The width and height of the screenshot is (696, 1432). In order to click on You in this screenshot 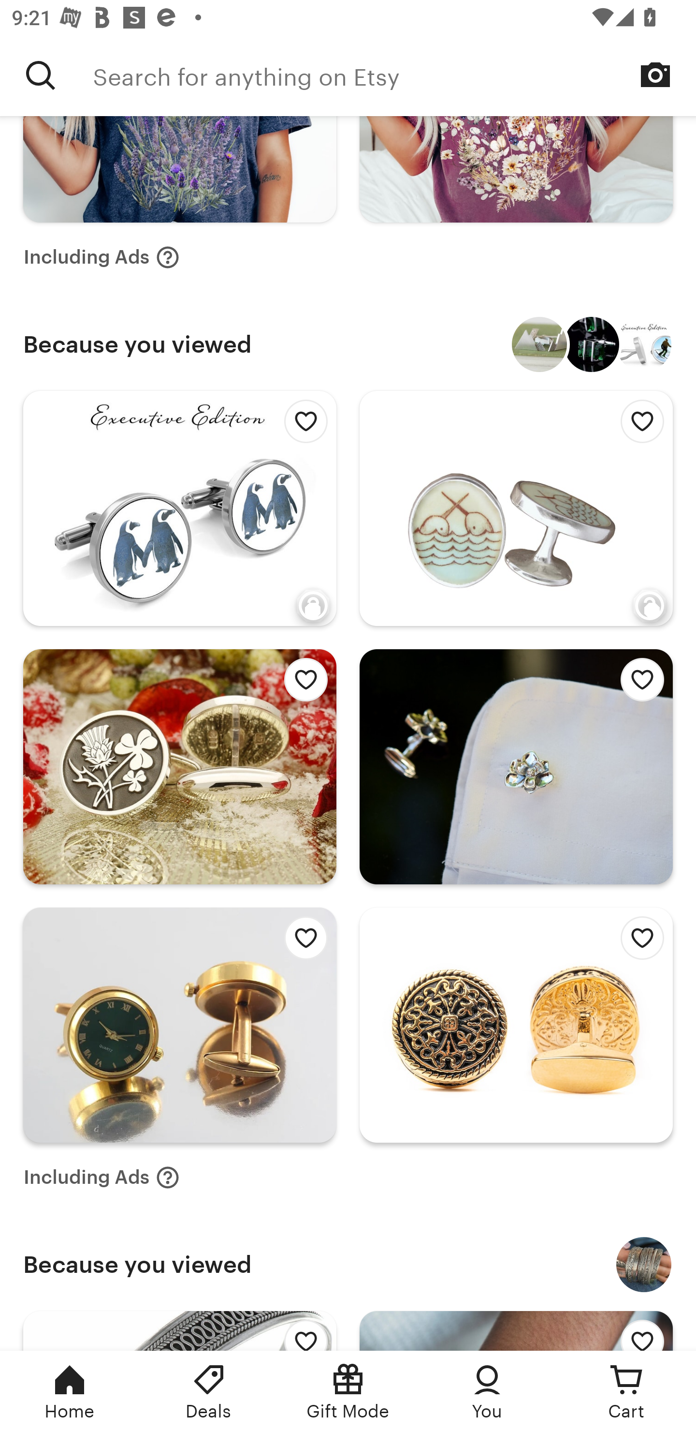, I will do `click(487, 1391)`.